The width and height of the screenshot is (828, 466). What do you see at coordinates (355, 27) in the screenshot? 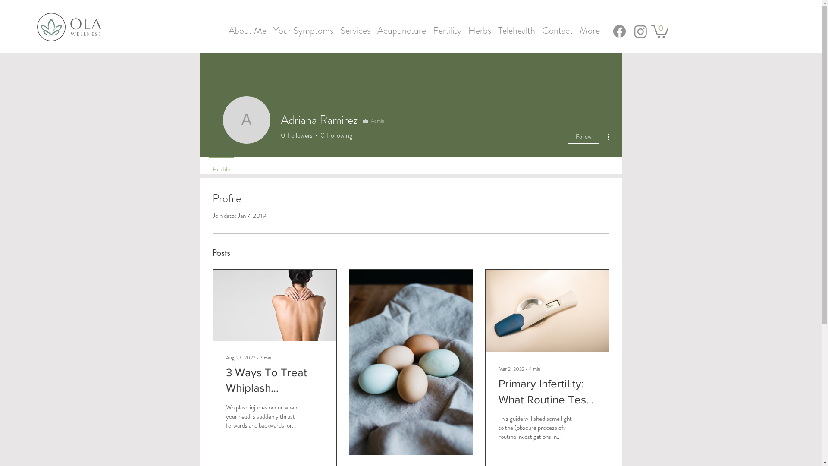
I see `Services` at bounding box center [355, 27].